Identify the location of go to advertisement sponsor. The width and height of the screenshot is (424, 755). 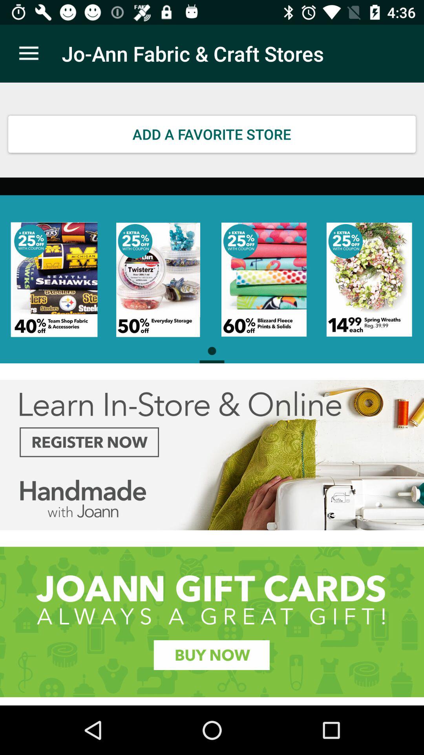
(212, 622).